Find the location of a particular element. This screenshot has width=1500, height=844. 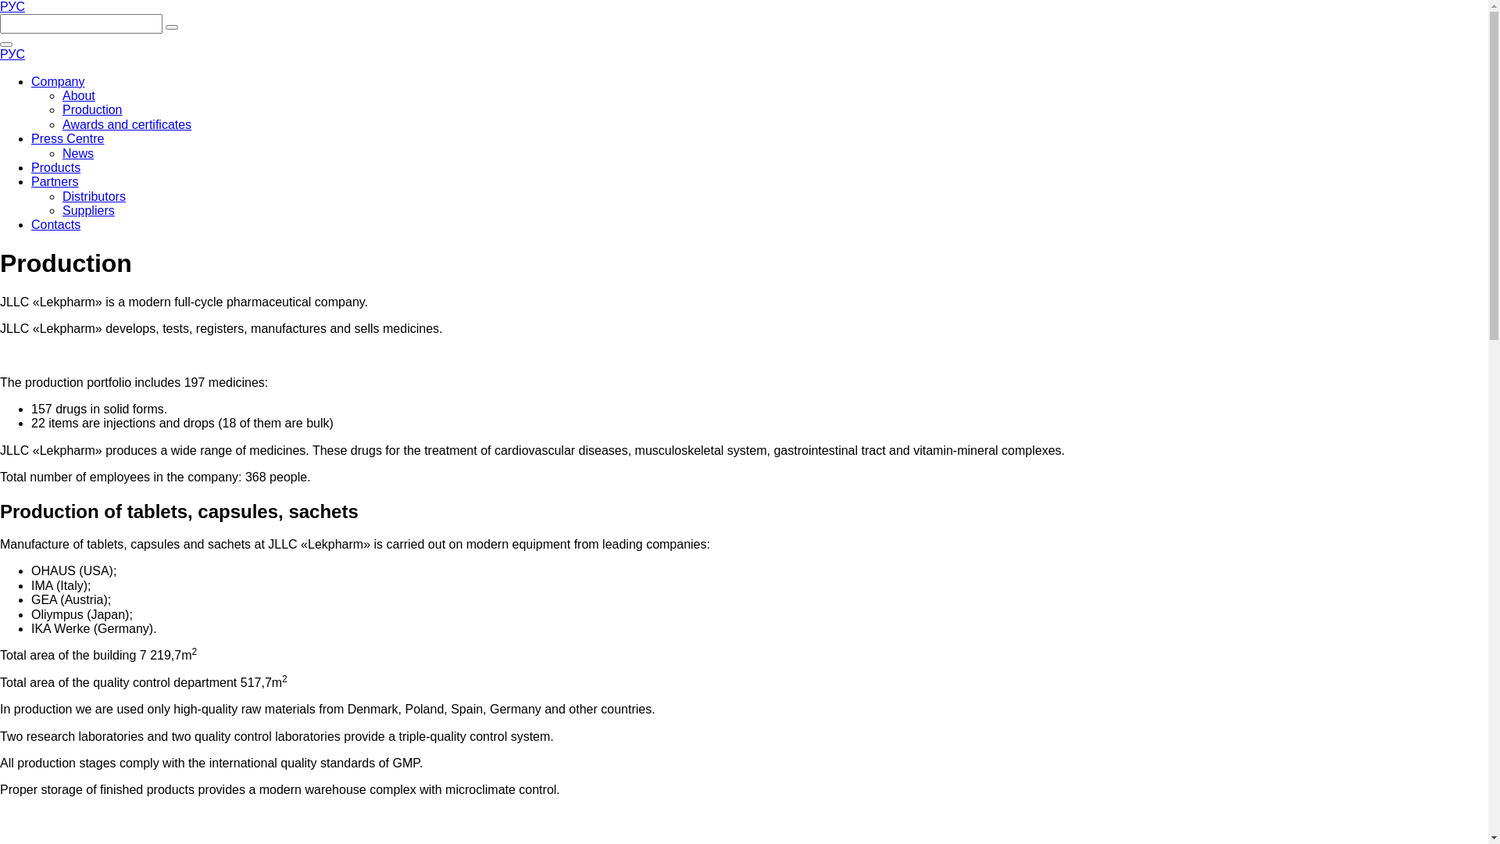

Products is located at coordinates (56, 167).